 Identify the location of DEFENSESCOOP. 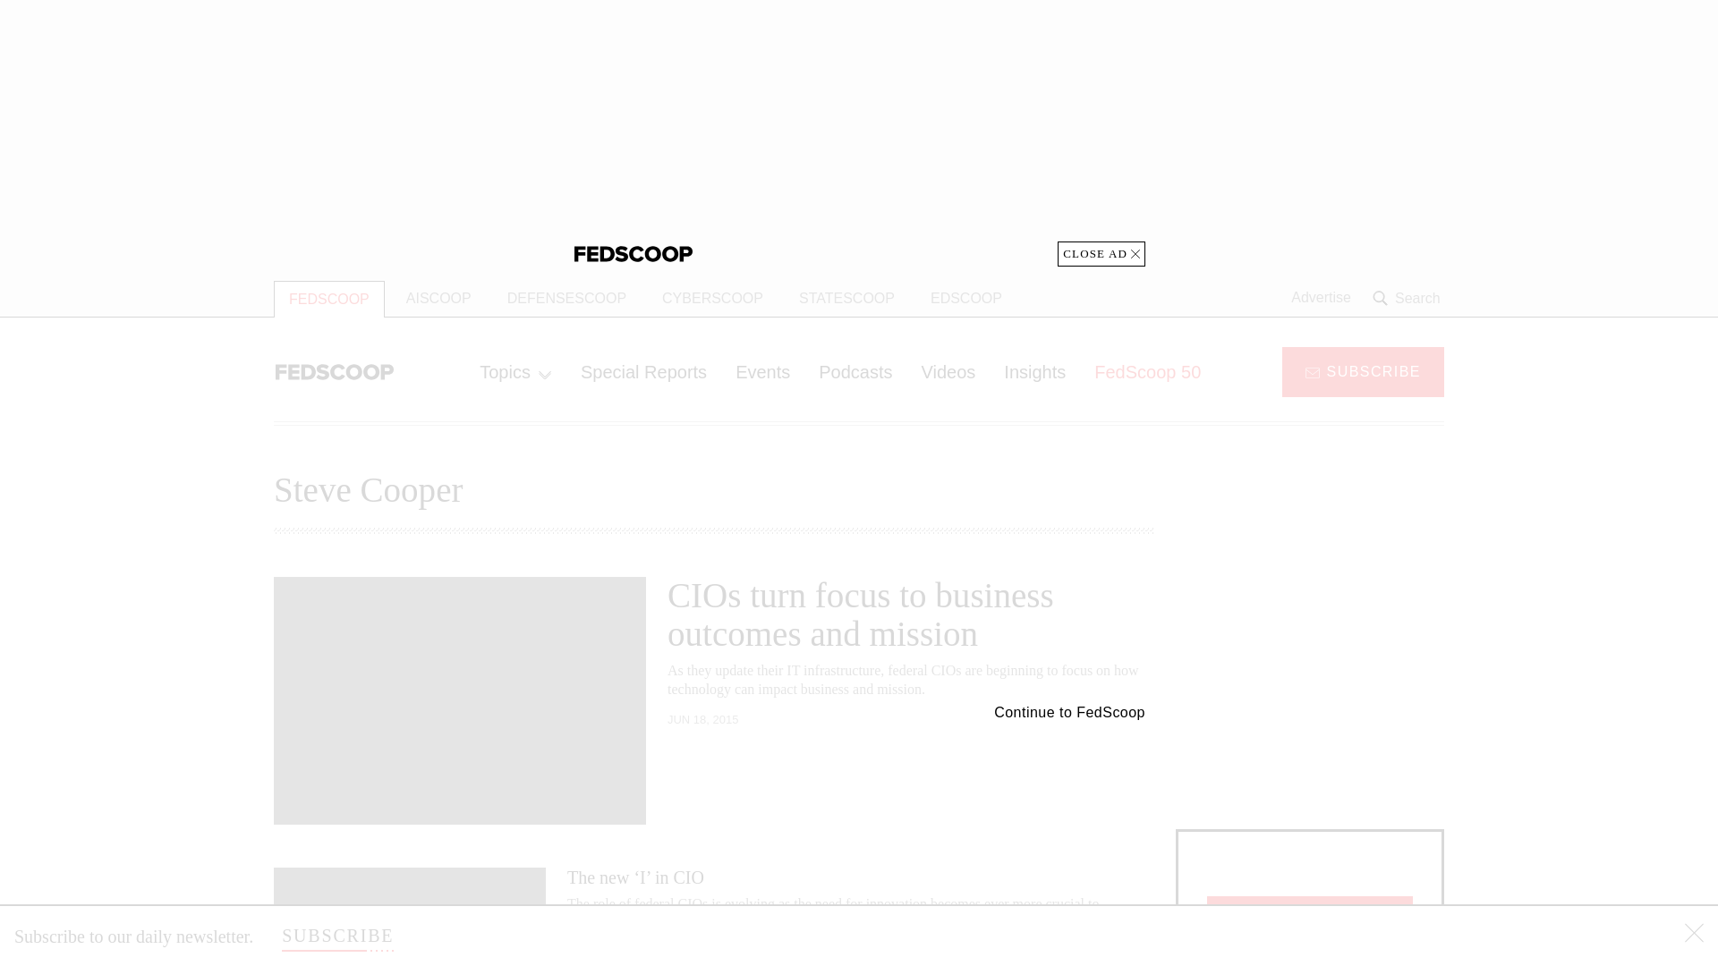
(567, 299).